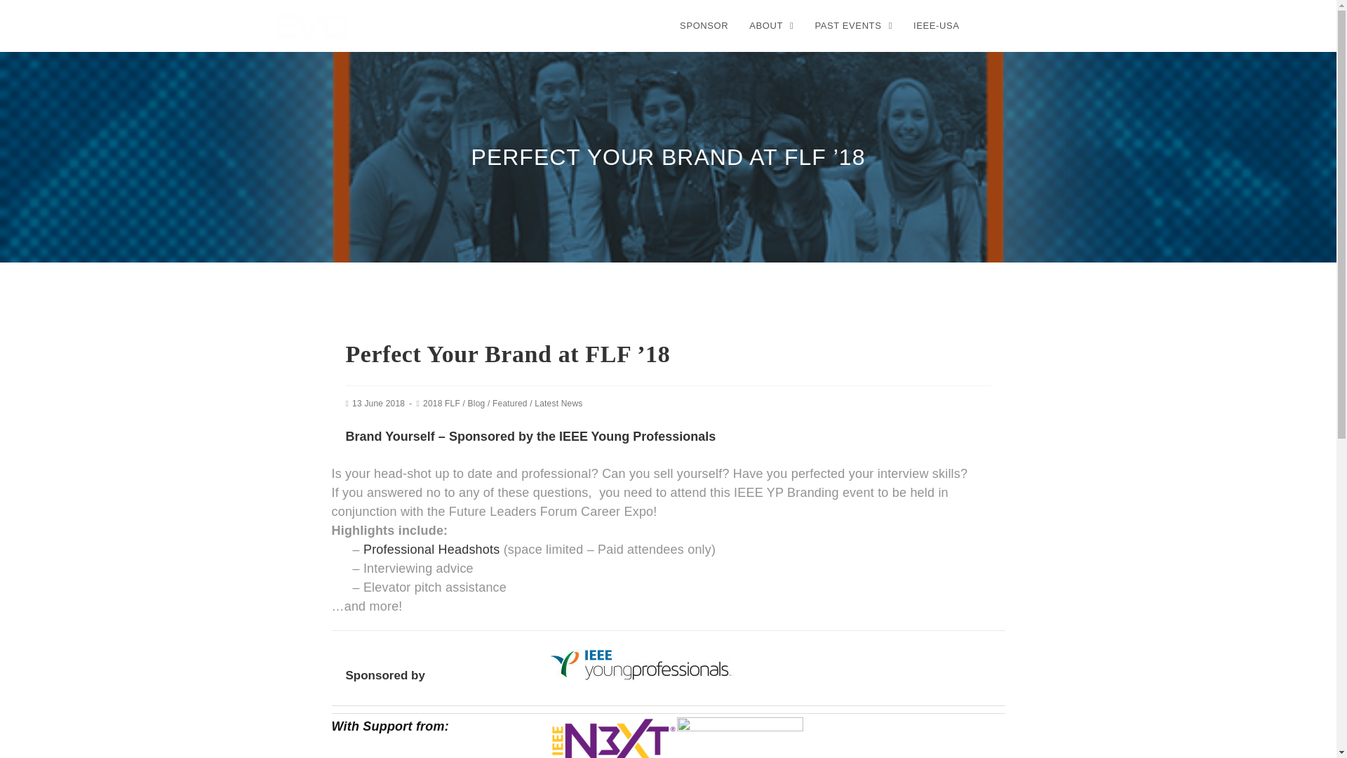 The width and height of the screenshot is (1347, 758). Describe the element at coordinates (936, 26) in the screenshot. I see `IEEE-USA` at that location.